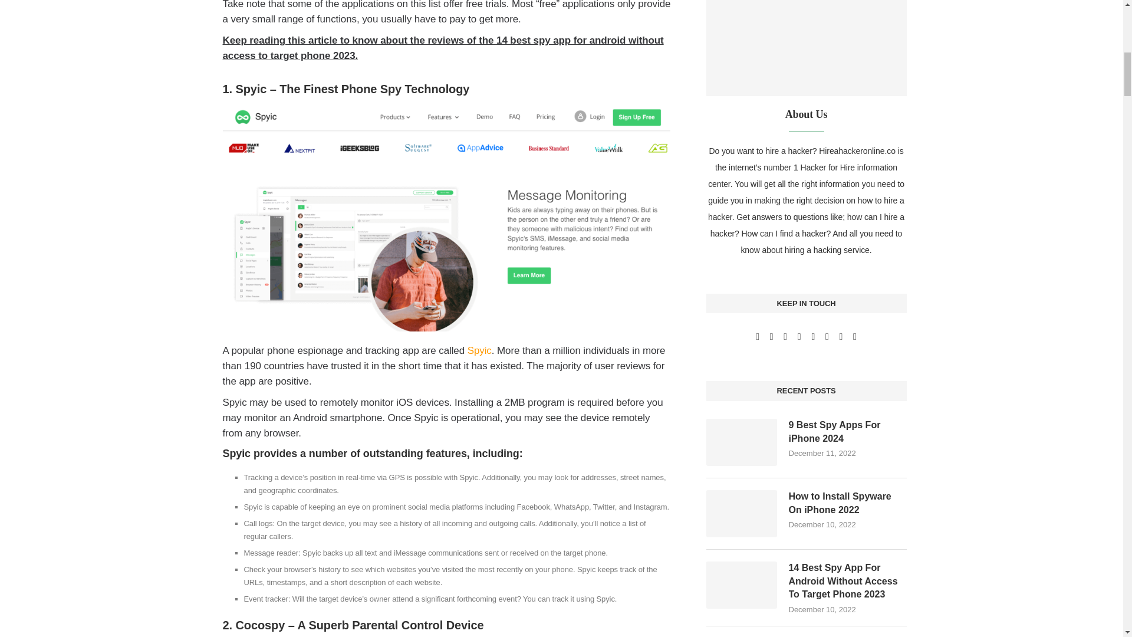  I want to click on Spyic, so click(479, 350).